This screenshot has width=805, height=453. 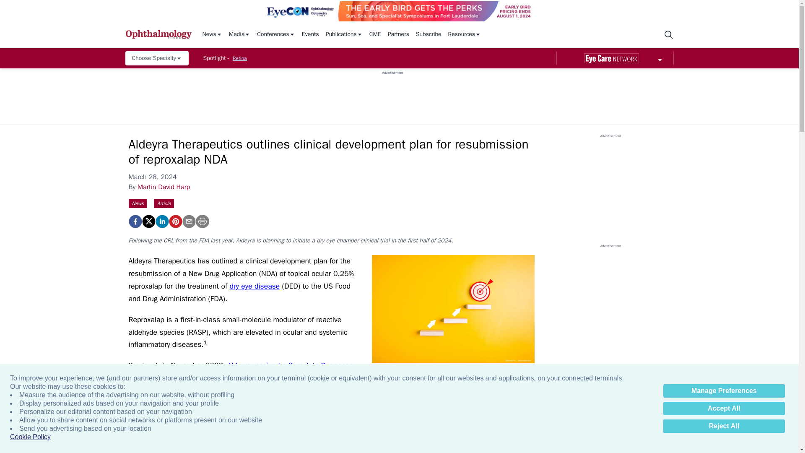 What do you see at coordinates (724, 409) in the screenshot?
I see `Accept All` at bounding box center [724, 409].